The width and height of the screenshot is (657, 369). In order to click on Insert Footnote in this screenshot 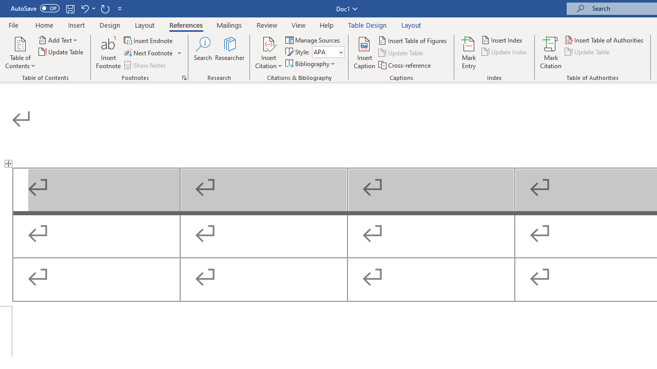, I will do `click(109, 52)`.